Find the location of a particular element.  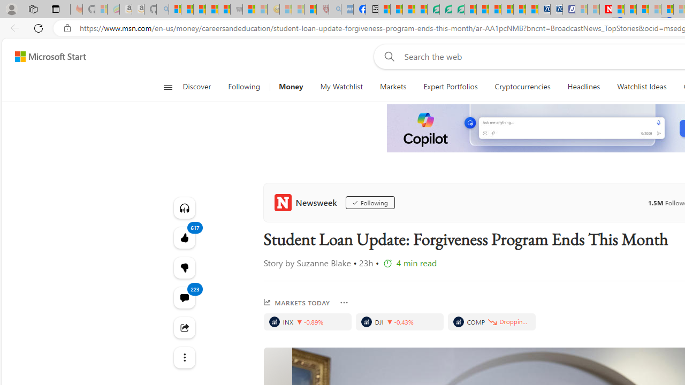

LendingTree - Compare Lenders is located at coordinates (433, 10).